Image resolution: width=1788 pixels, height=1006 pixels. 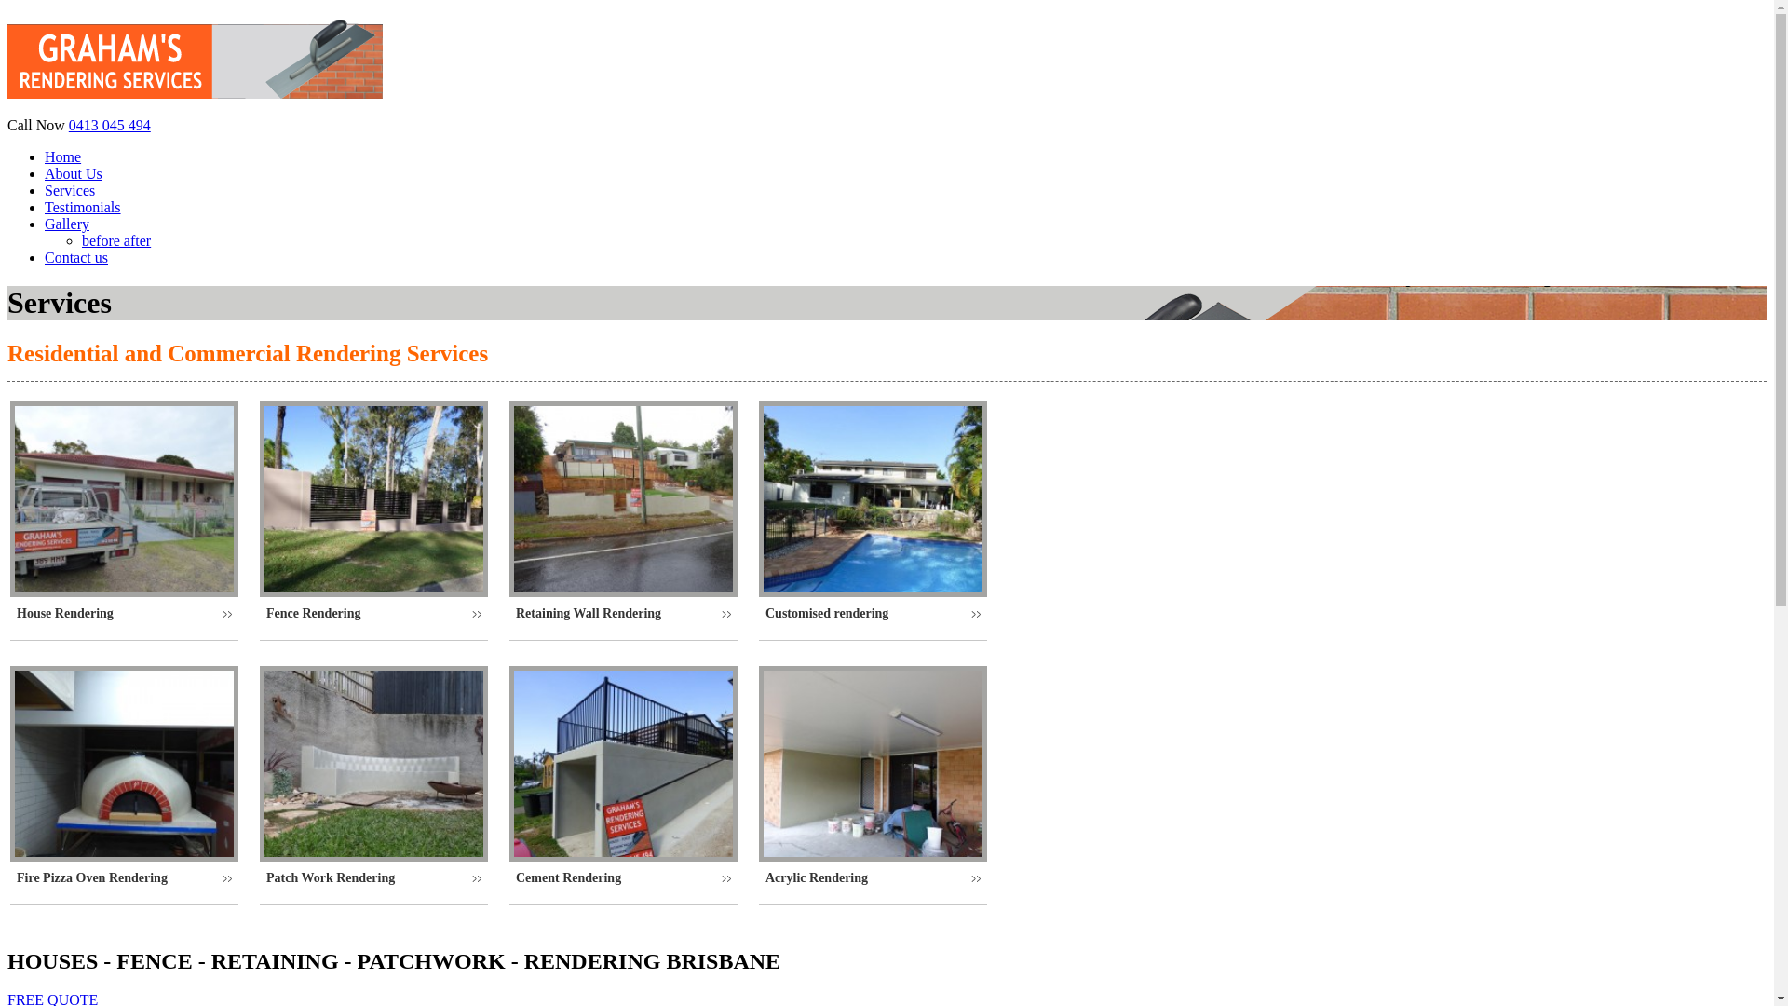 What do you see at coordinates (70, 190) in the screenshot?
I see `Services` at bounding box center [70, 190].